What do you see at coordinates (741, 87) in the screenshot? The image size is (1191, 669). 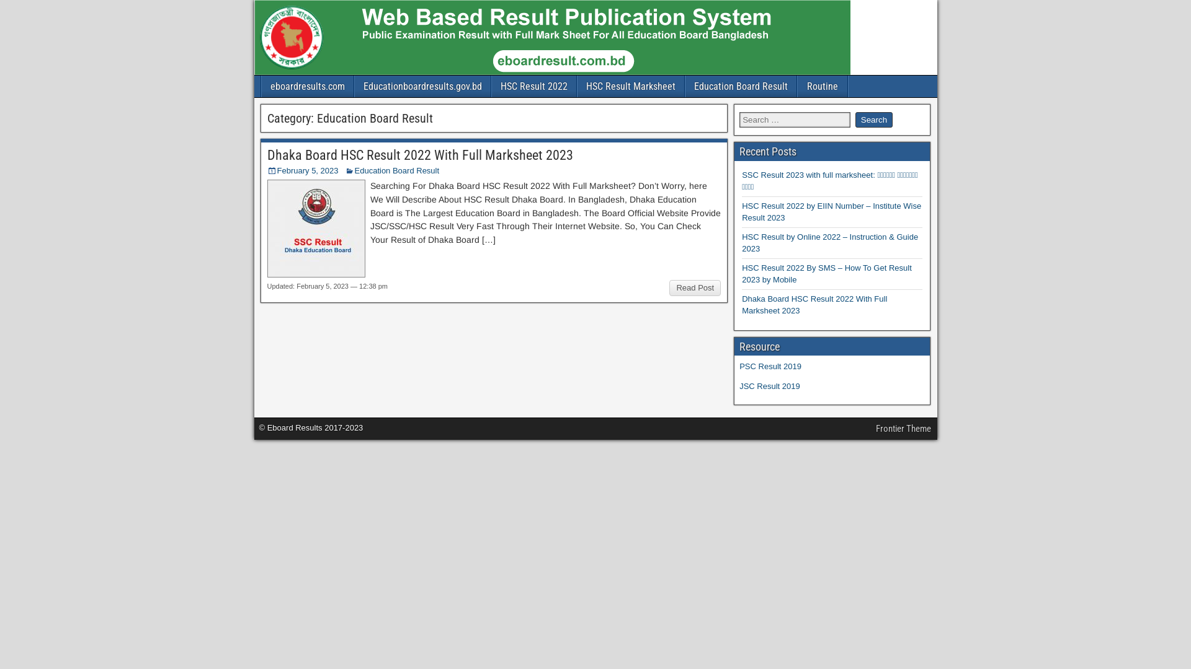 I see `Education Board Result` at bounding box center [741, 87].